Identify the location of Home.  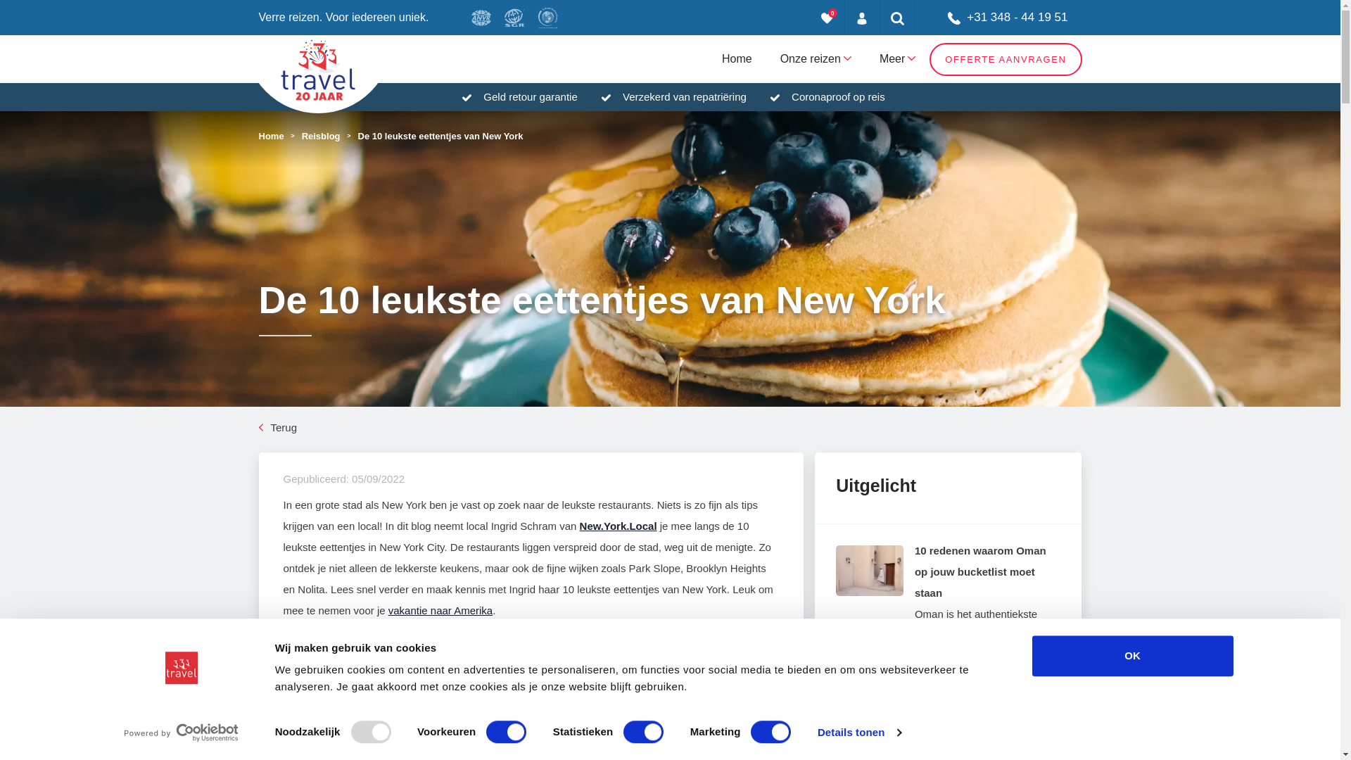
(272, 136).